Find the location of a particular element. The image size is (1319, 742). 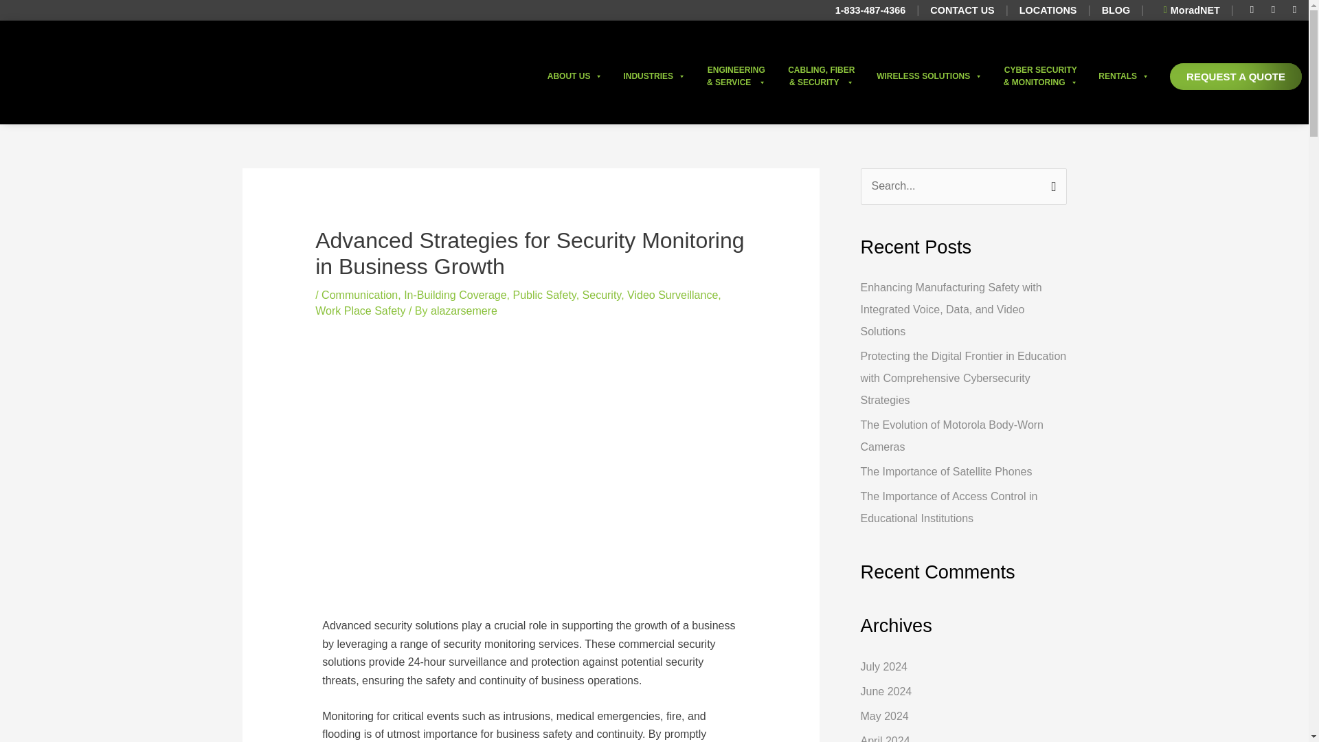

BLOG is located at coordinates (1116, 10).